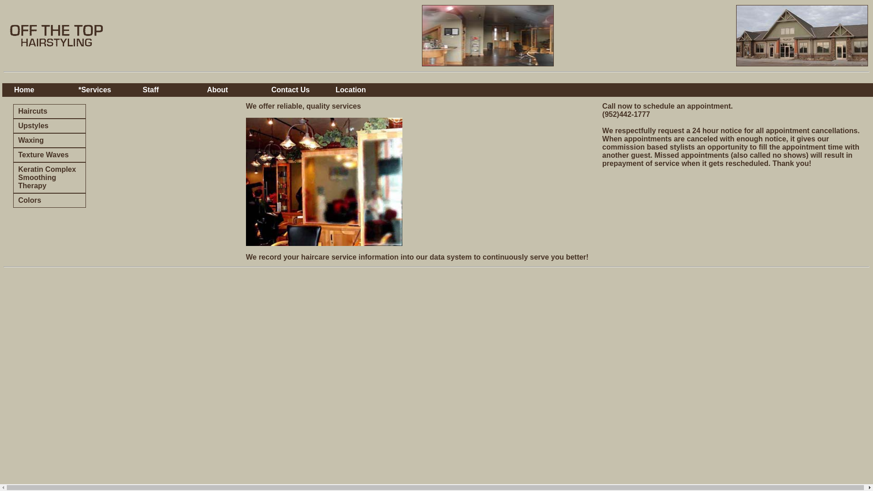 This screenshot has height=491, width=873. What do you see at coordinates (802, 35) in the screenshot?
I see `Off The Top Building` at bounding box center [802, 35].